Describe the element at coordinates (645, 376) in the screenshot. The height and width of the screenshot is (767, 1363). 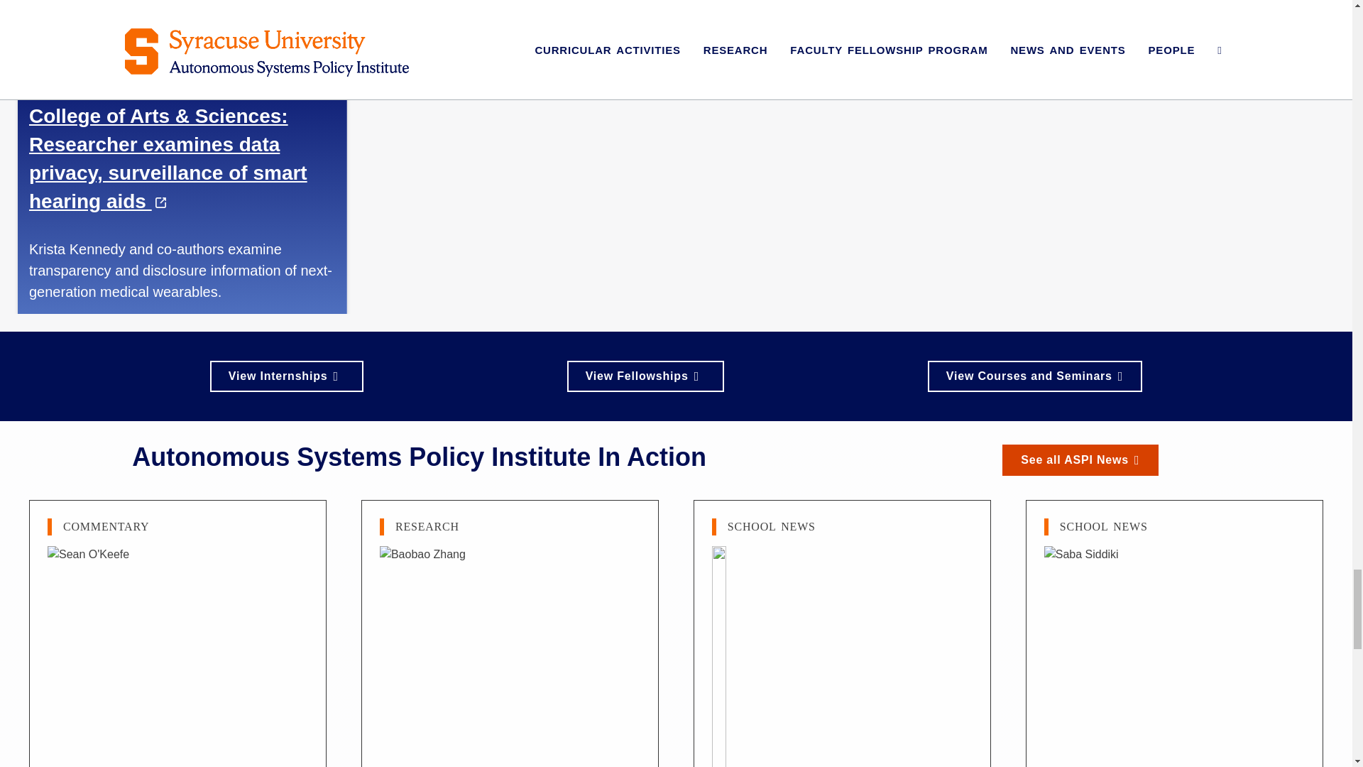
I see `View Fellowships` at that location.